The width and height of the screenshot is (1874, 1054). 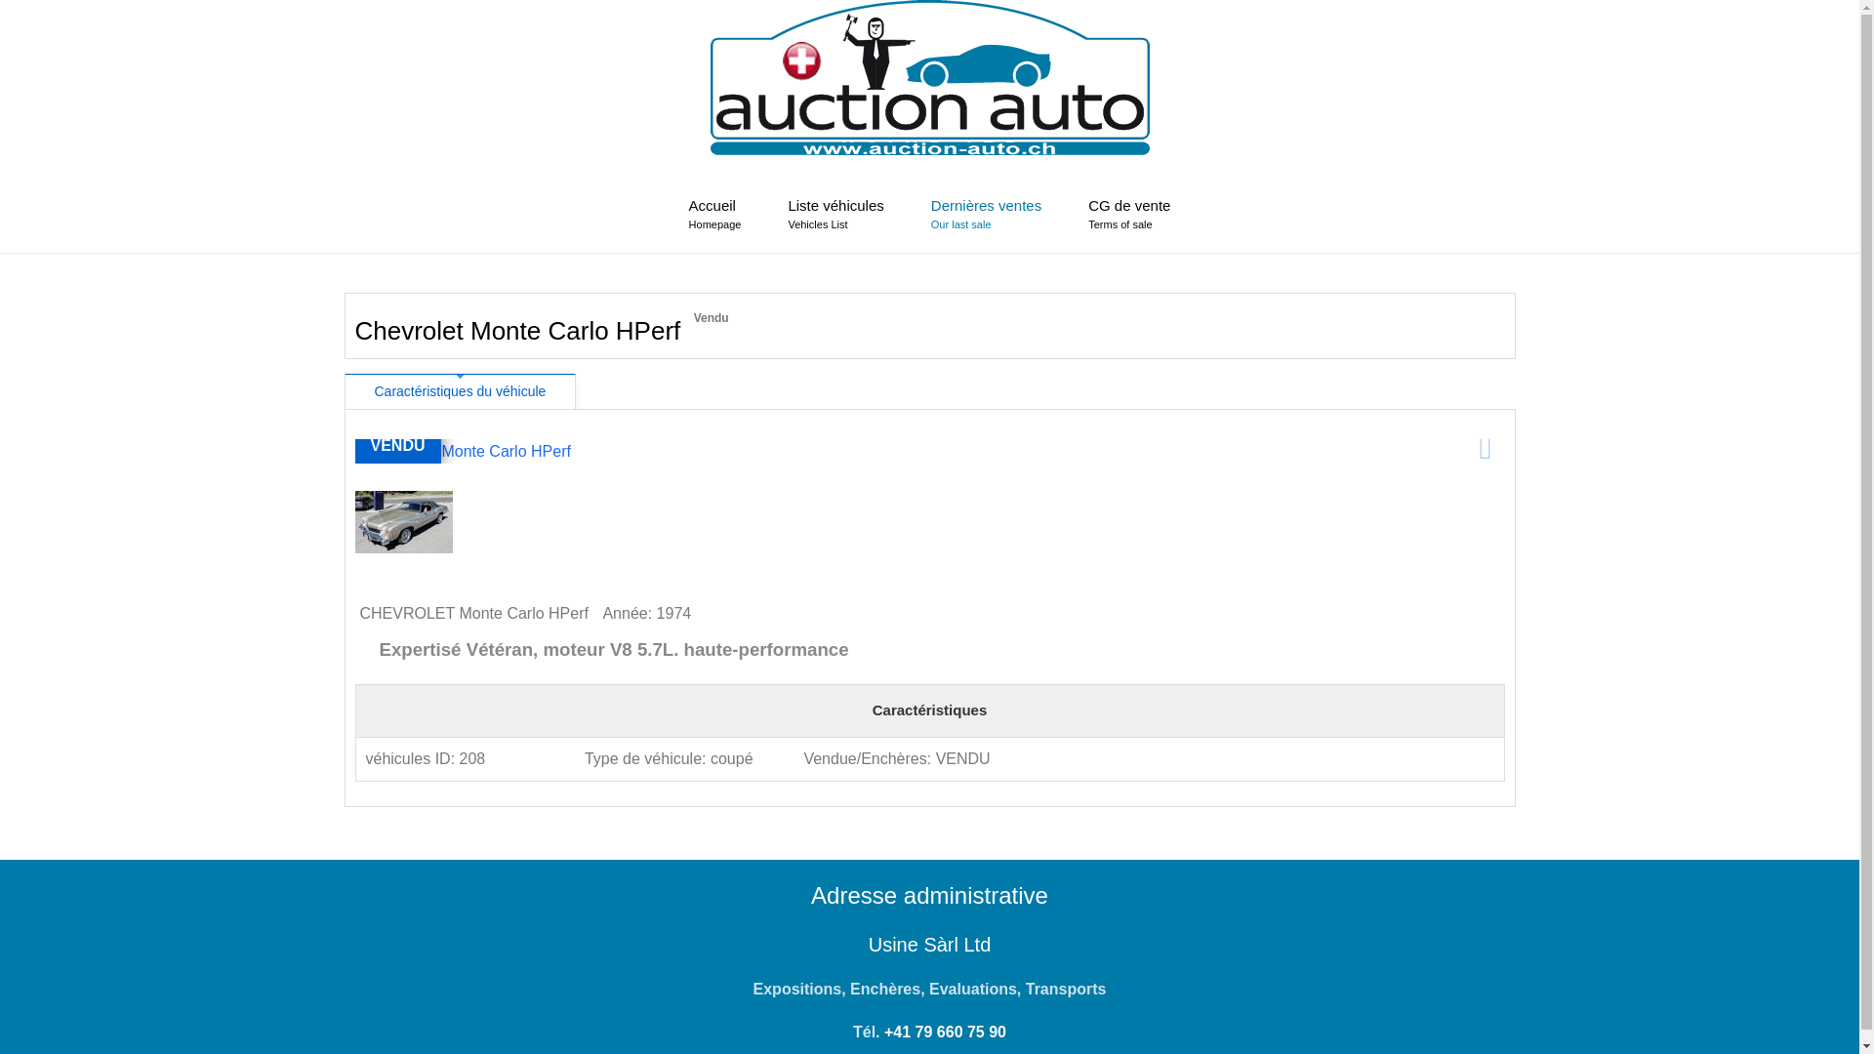 I want to click on CG de vente
Terms of sale, so click(x=1129, y=214).